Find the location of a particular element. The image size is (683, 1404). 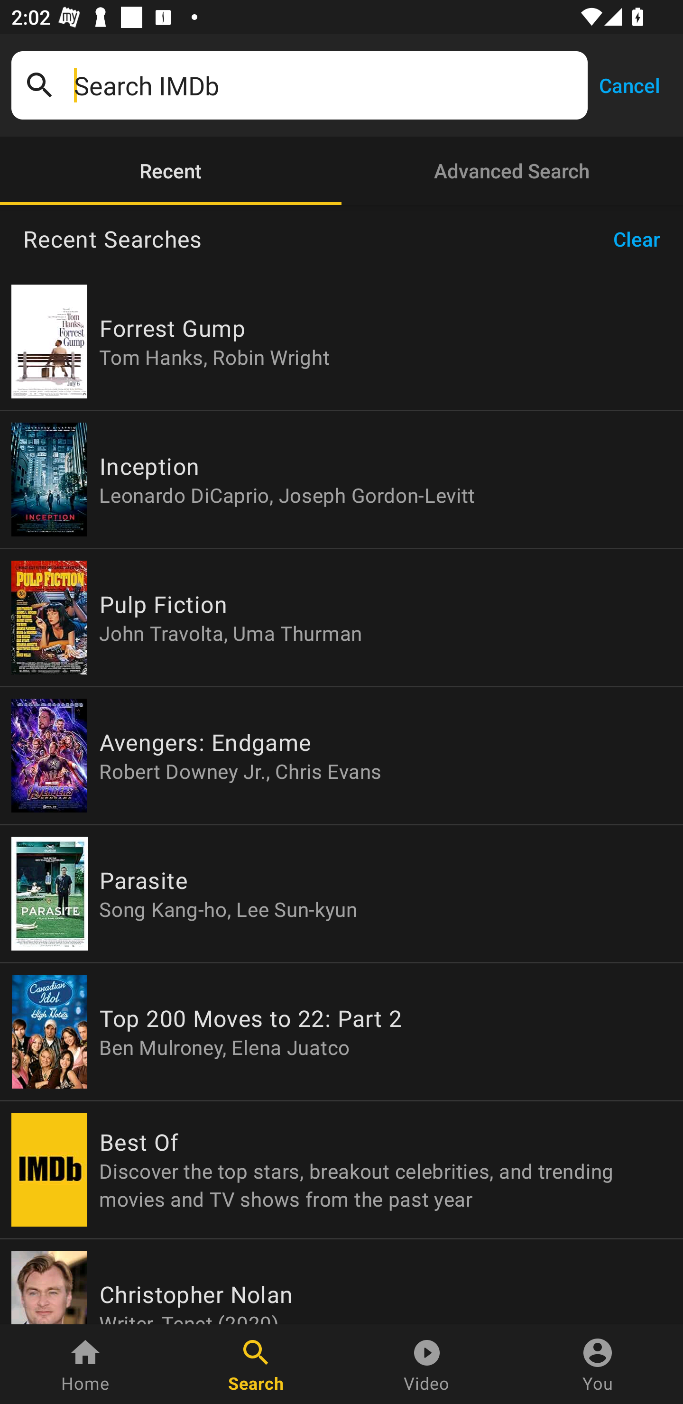

Pulp Fiction John Travolta, Uma Thurman is located at coordinates (341, 618).